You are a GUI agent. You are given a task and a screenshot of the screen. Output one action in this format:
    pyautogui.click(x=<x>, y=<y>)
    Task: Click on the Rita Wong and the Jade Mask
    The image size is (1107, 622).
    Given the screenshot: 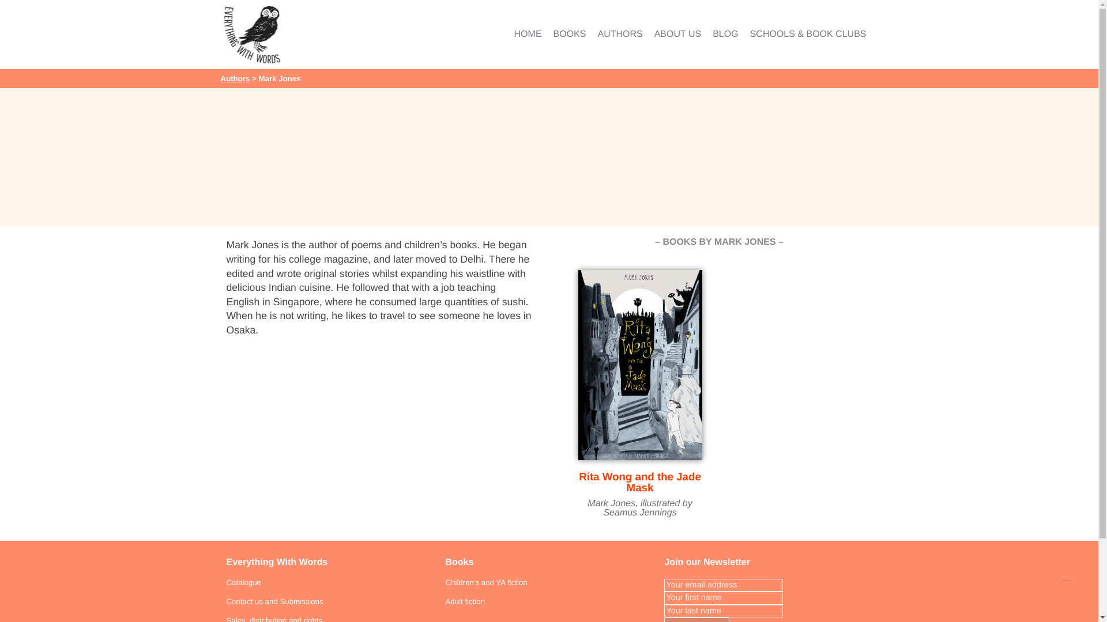 What is the action you would take?
    pyautogui.click(x=640, y=481)
    